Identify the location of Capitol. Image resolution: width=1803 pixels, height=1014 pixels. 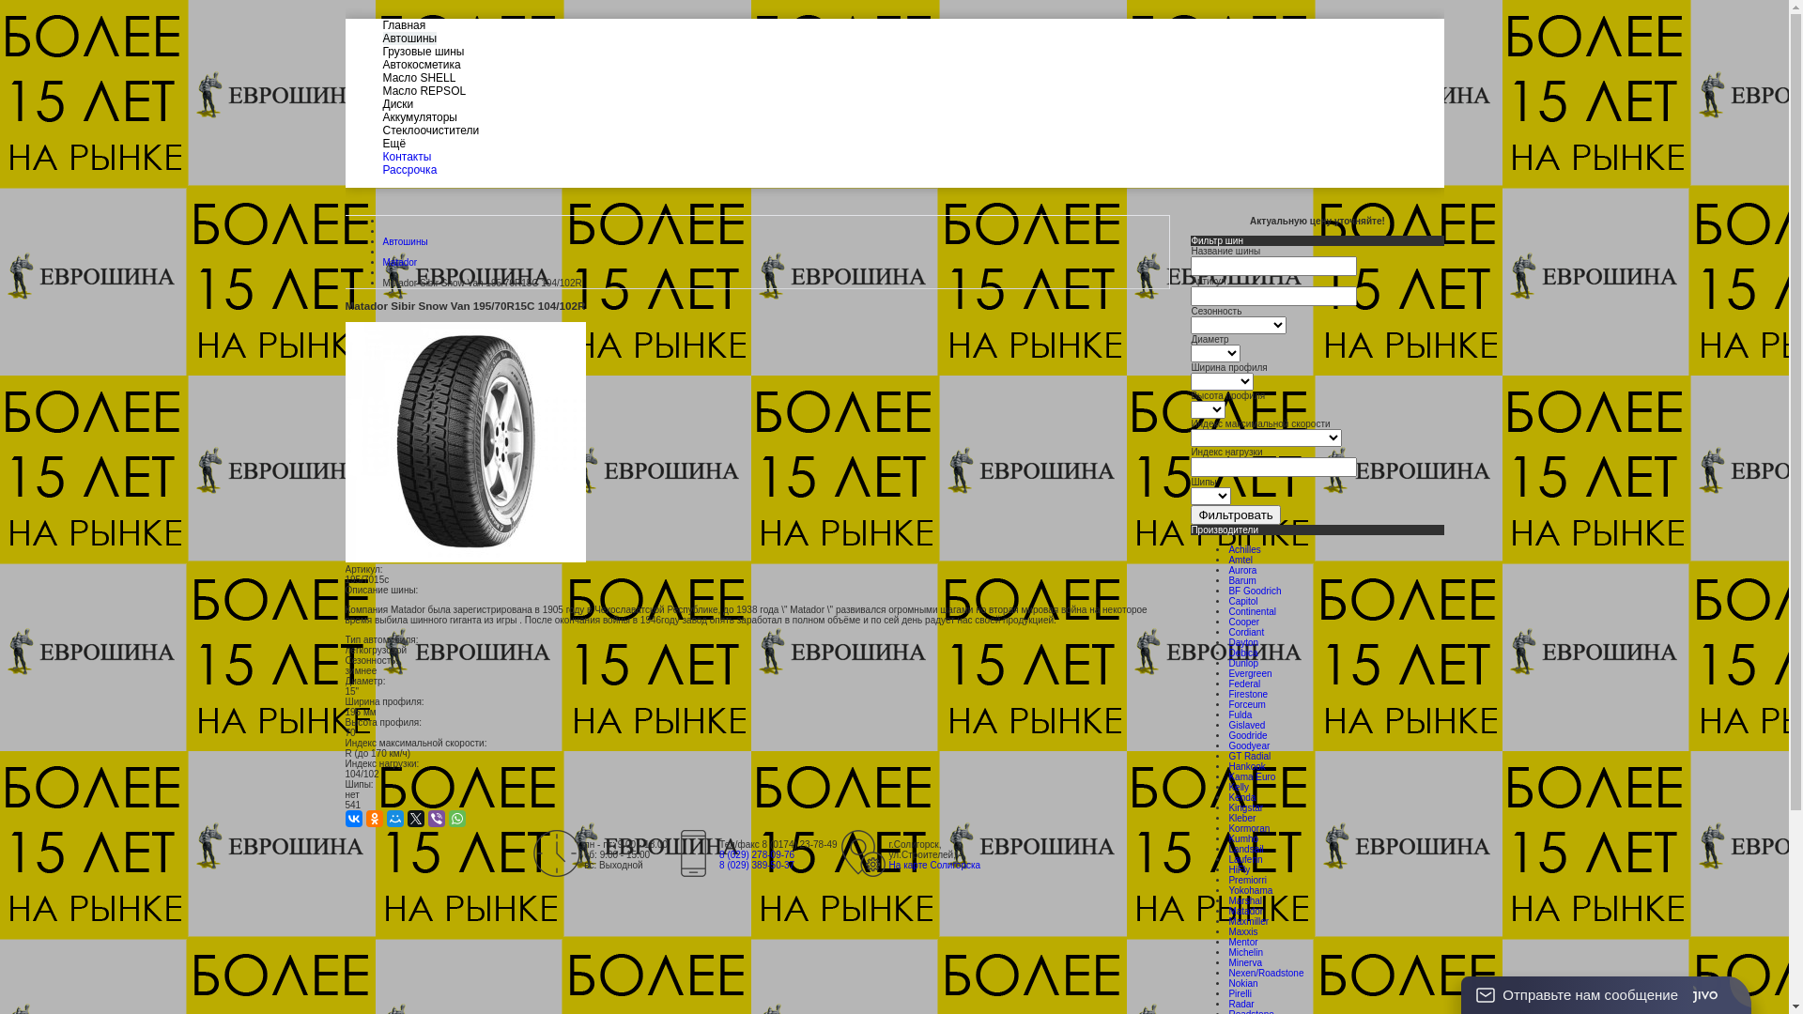
(1243, 601).